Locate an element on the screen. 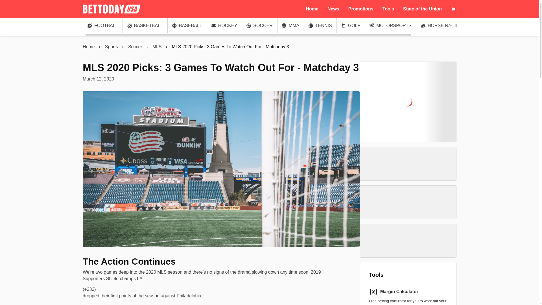  TENNIS is located at coordinates (320, 25).